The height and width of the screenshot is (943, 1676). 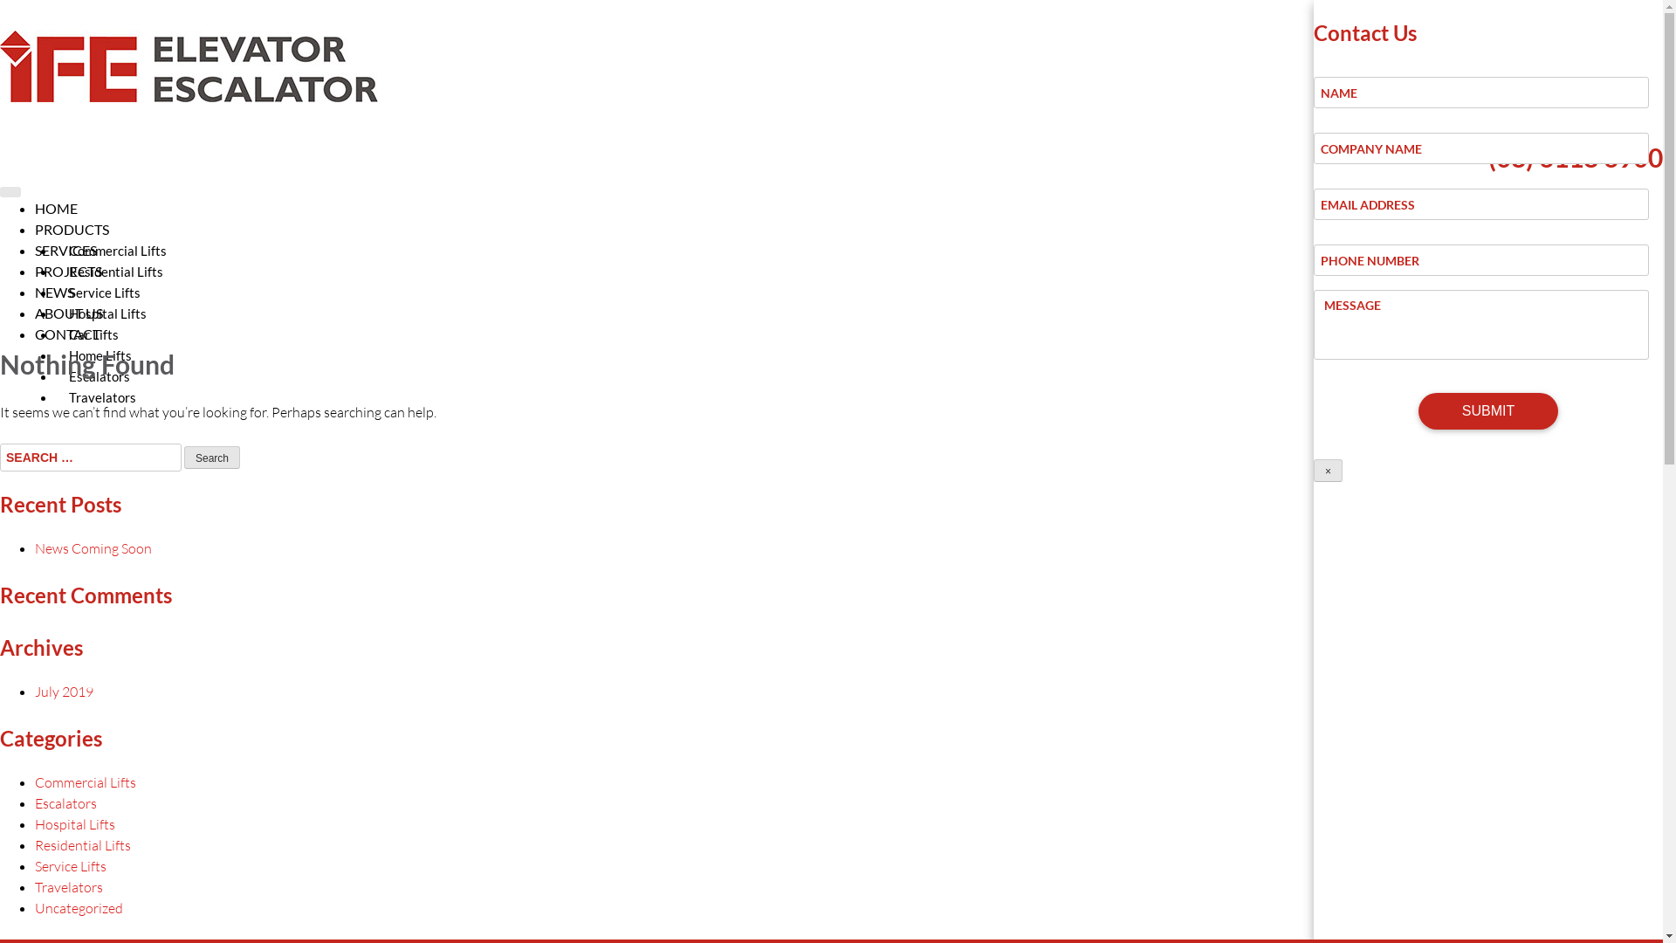 I want to click on Submit, so click(x=1488, y=411).